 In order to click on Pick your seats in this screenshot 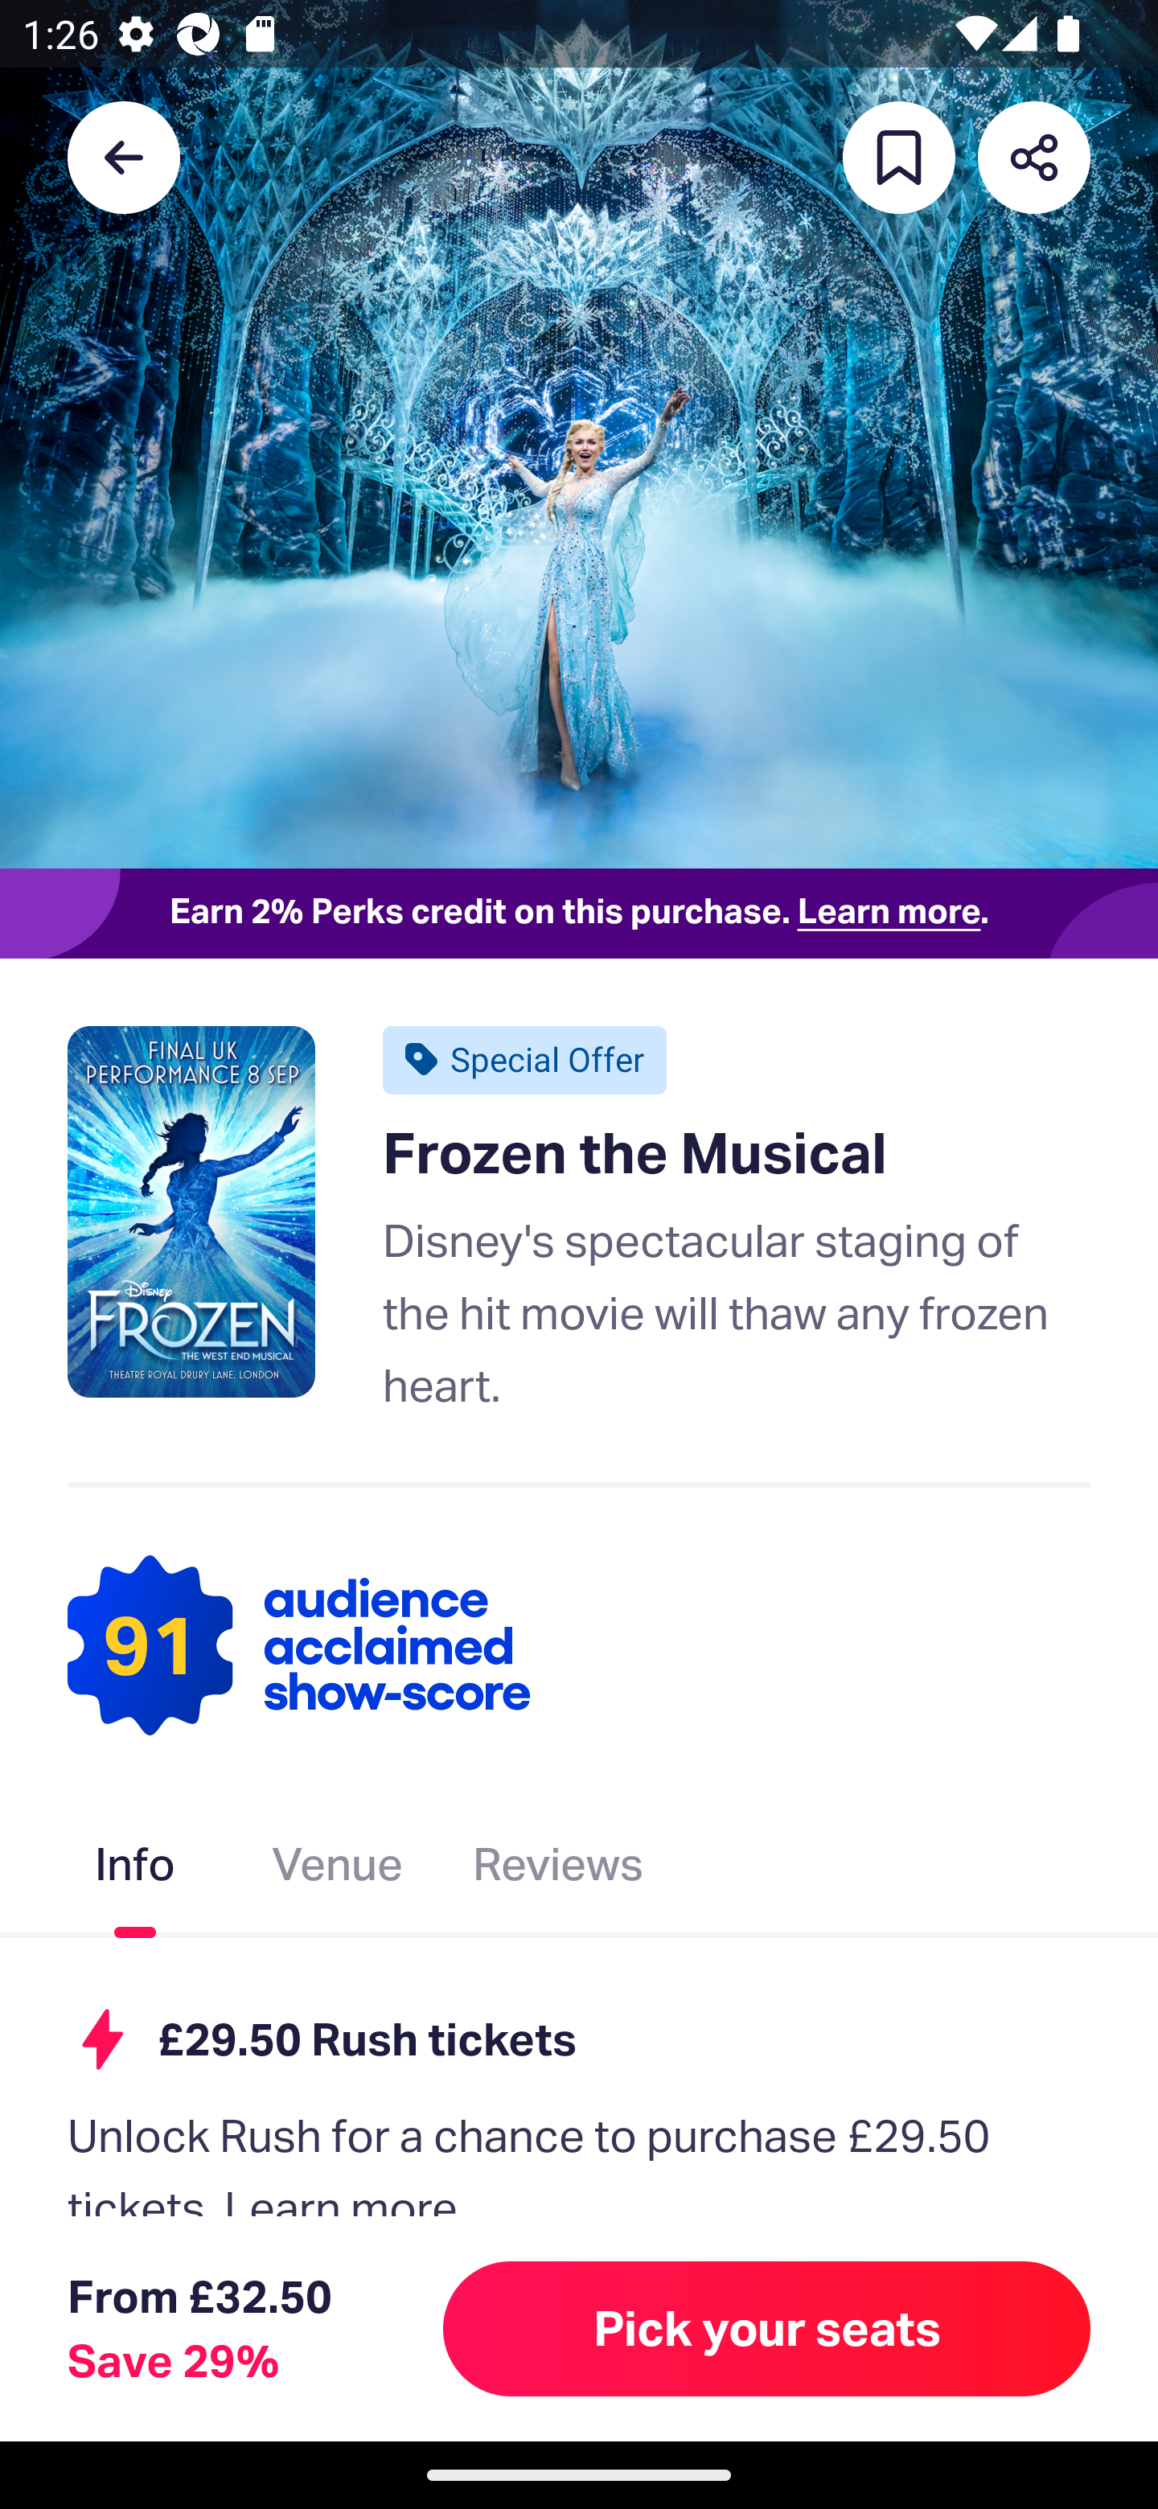, I will do `click(767, 2328)`.